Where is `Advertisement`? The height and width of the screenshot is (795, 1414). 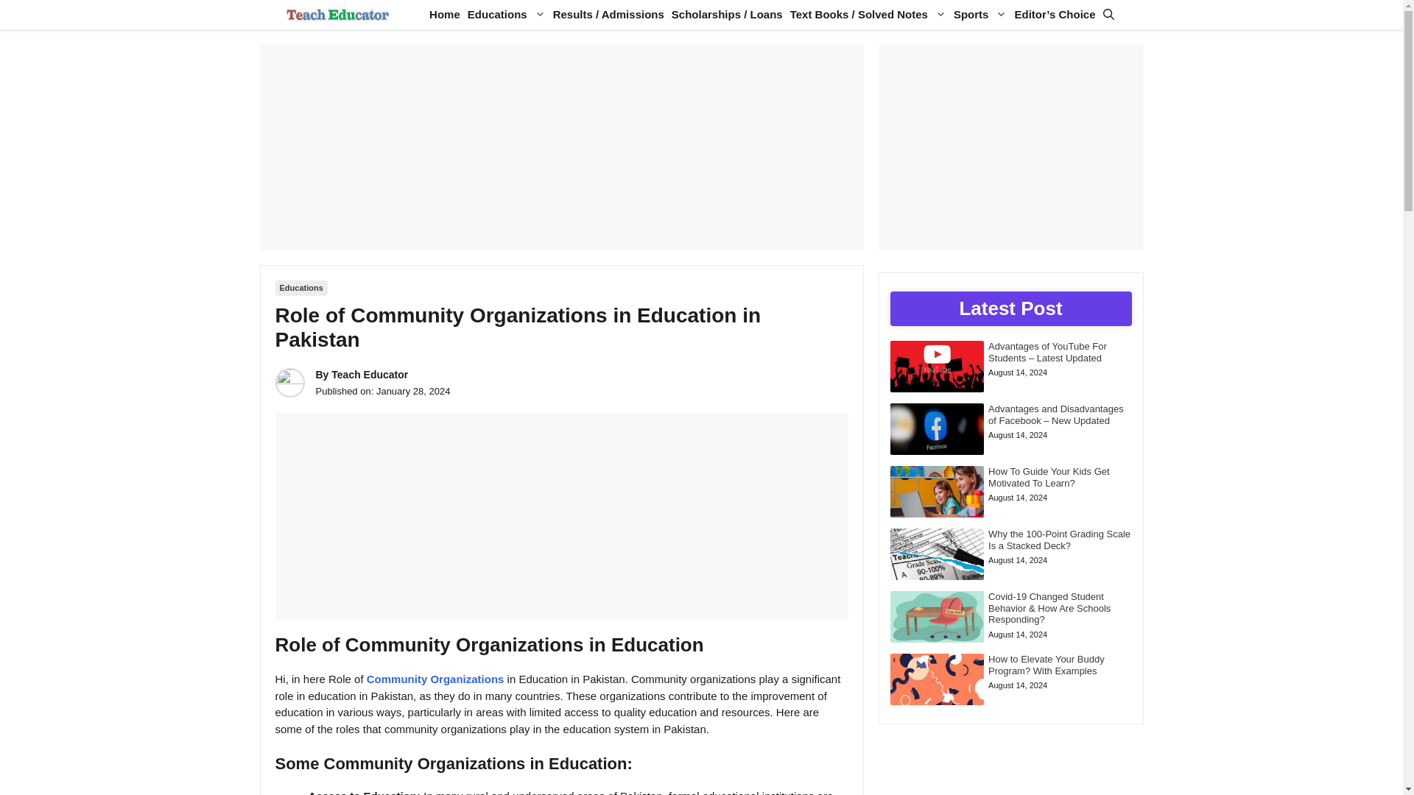 Advertisement is located at coordinates (560, 147).